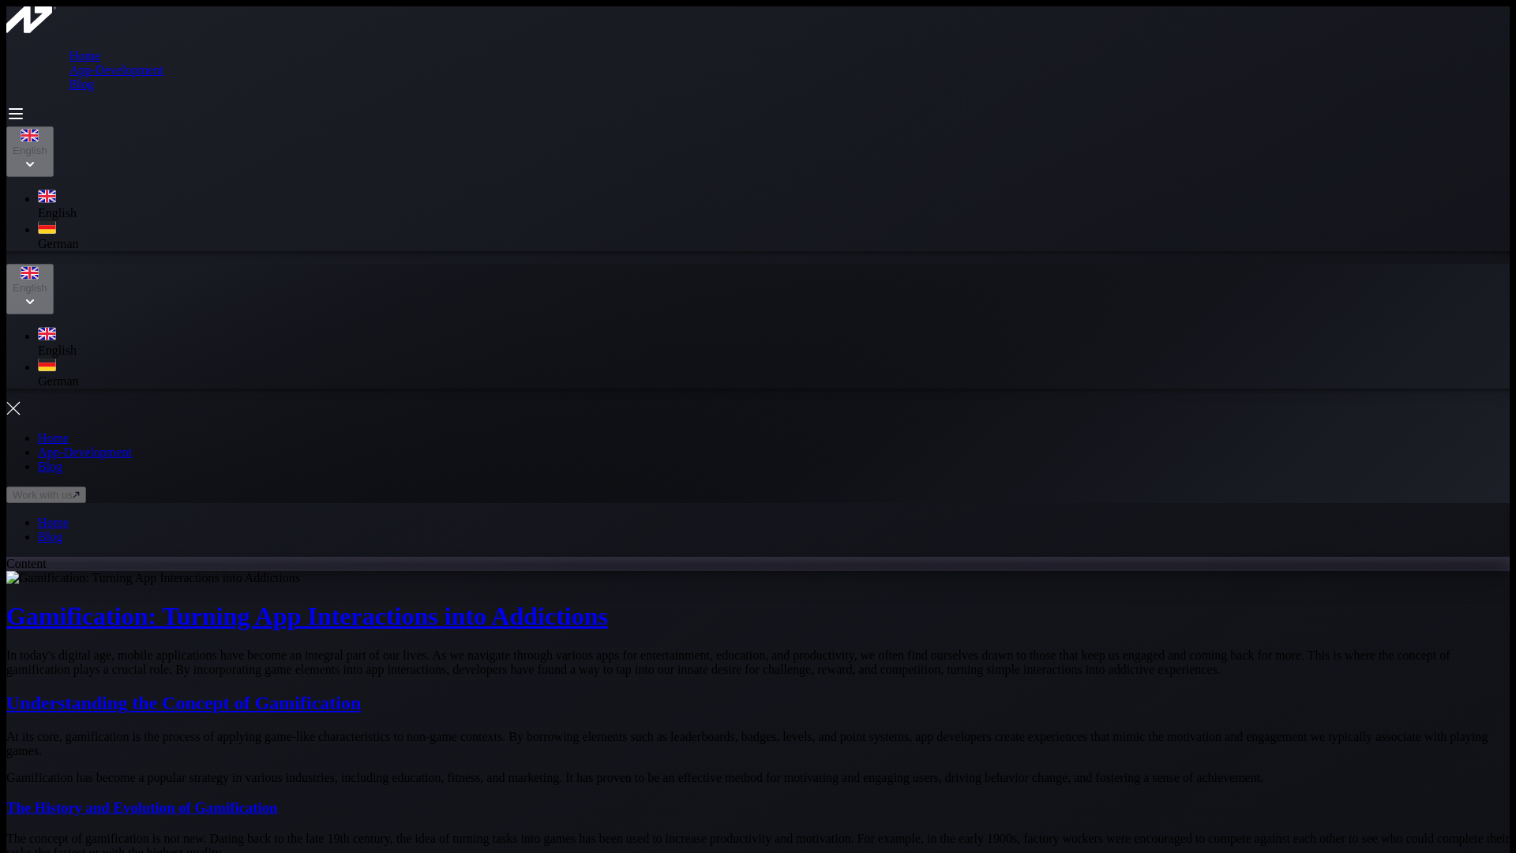  What do you see at coordinates (50, 535) in the screenshot?
I see `Blog` at bounding box center [50, 535].